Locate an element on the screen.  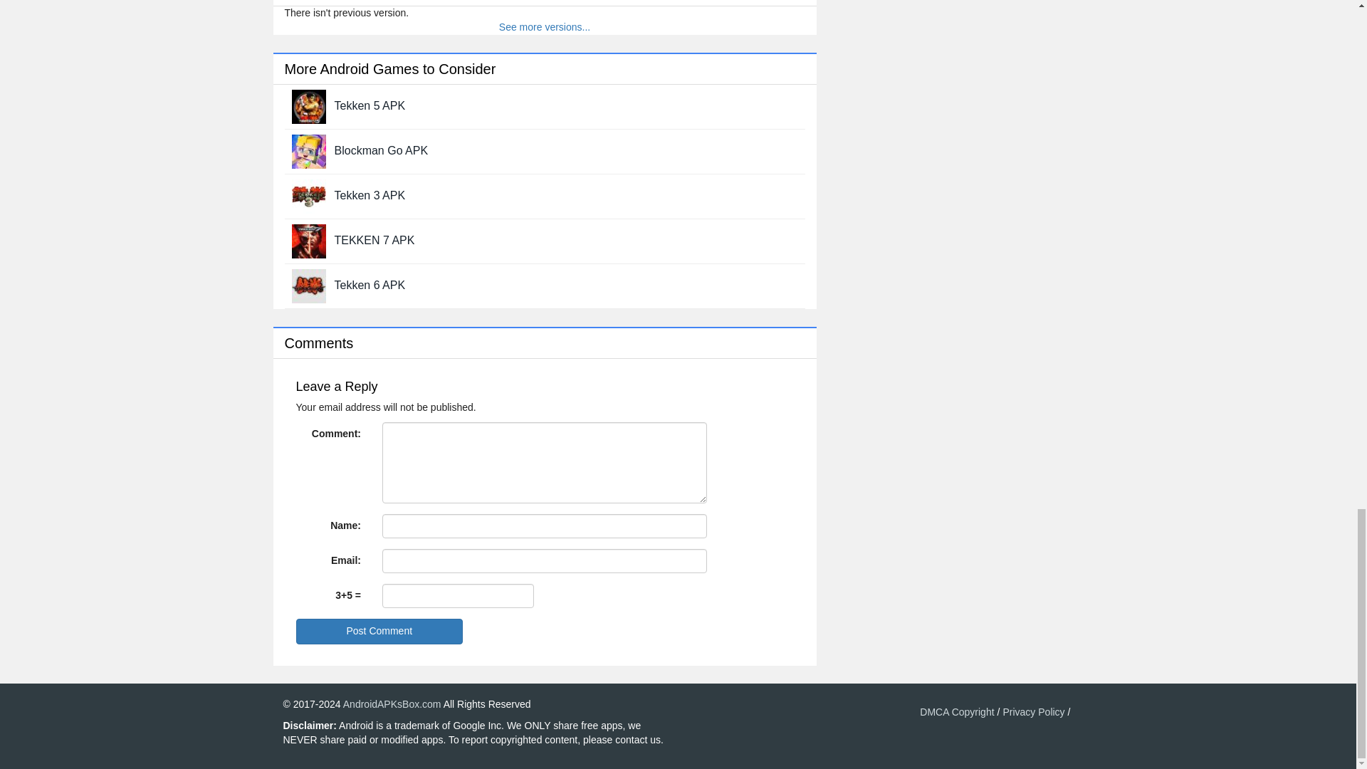
Tekken 5 Latest Version 1.0.0 APK Download is located at coordinates (370, 105).